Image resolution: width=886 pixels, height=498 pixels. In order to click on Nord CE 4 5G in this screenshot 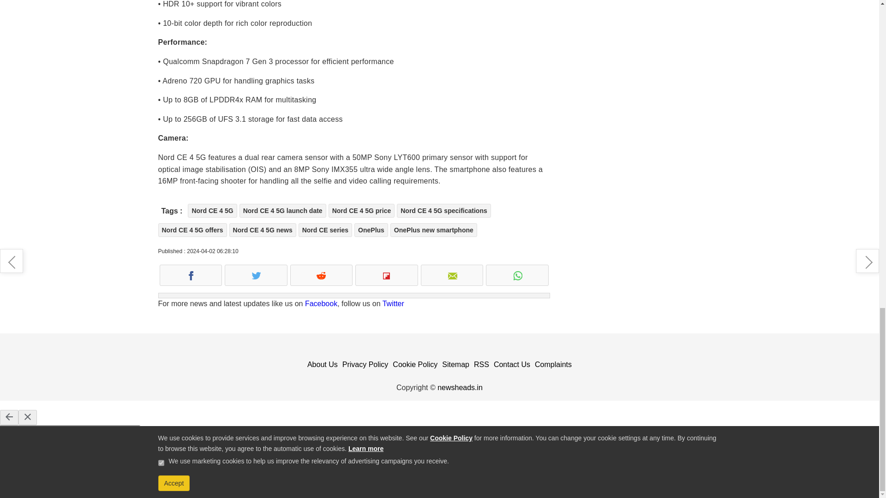, I will do `click(212, 210)`.